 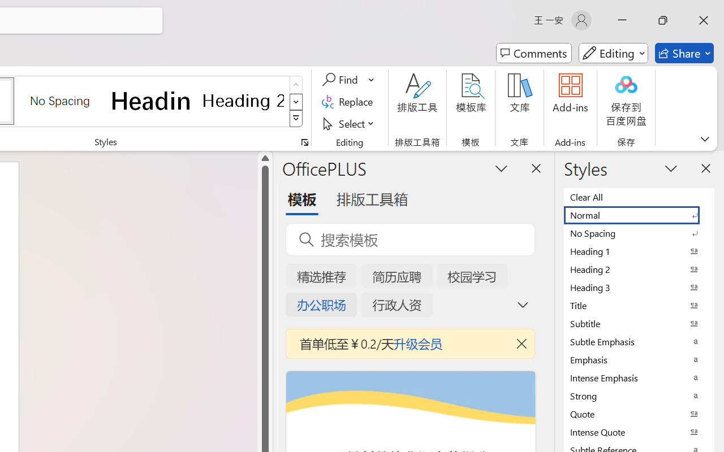 I want to click on Share, so click(x=684, y=53).